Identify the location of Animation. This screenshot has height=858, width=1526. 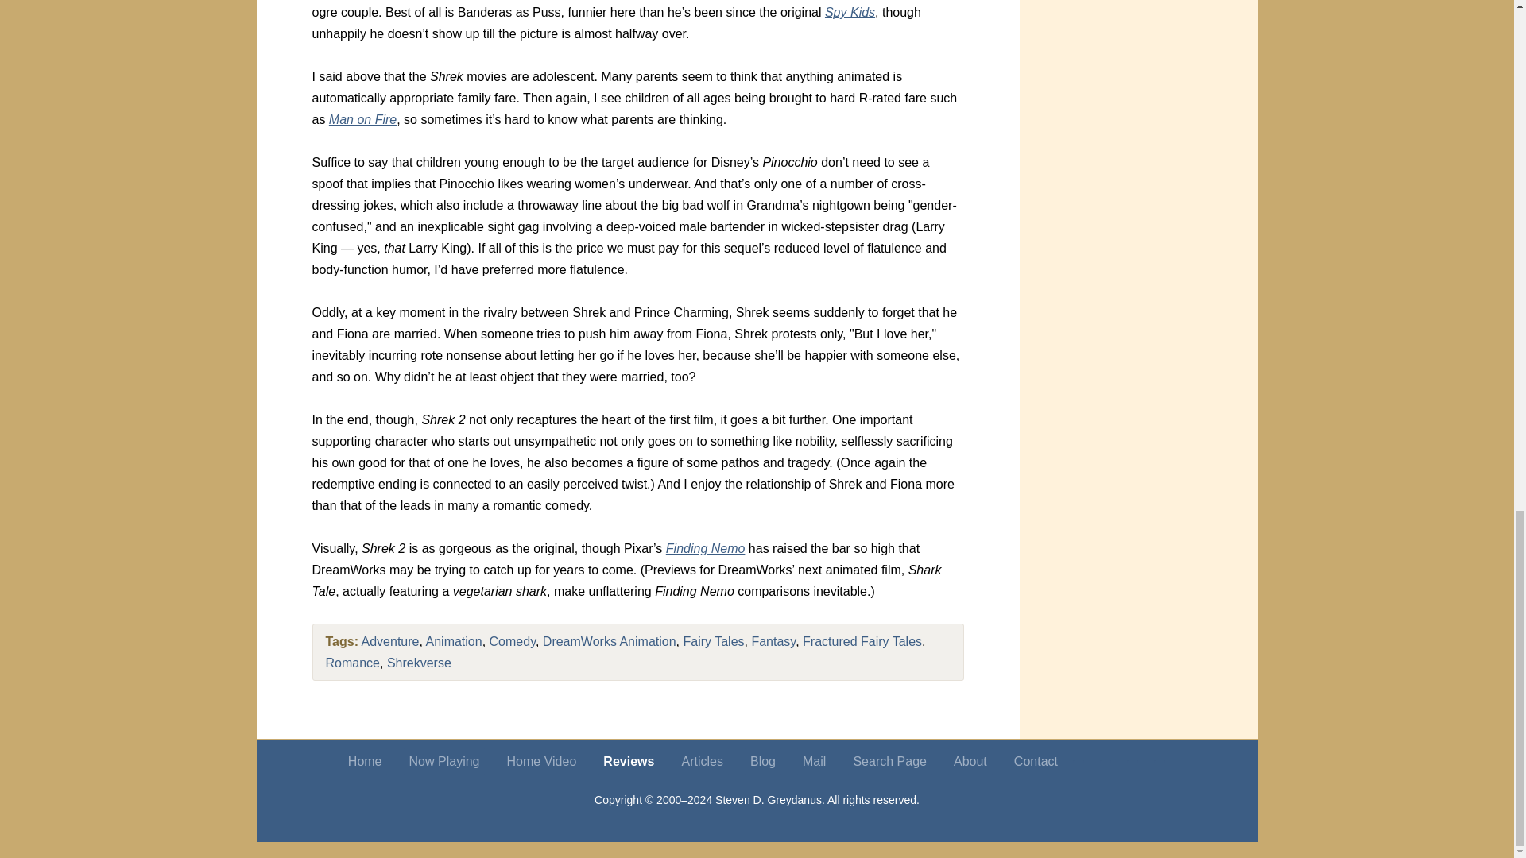
(453, 642).